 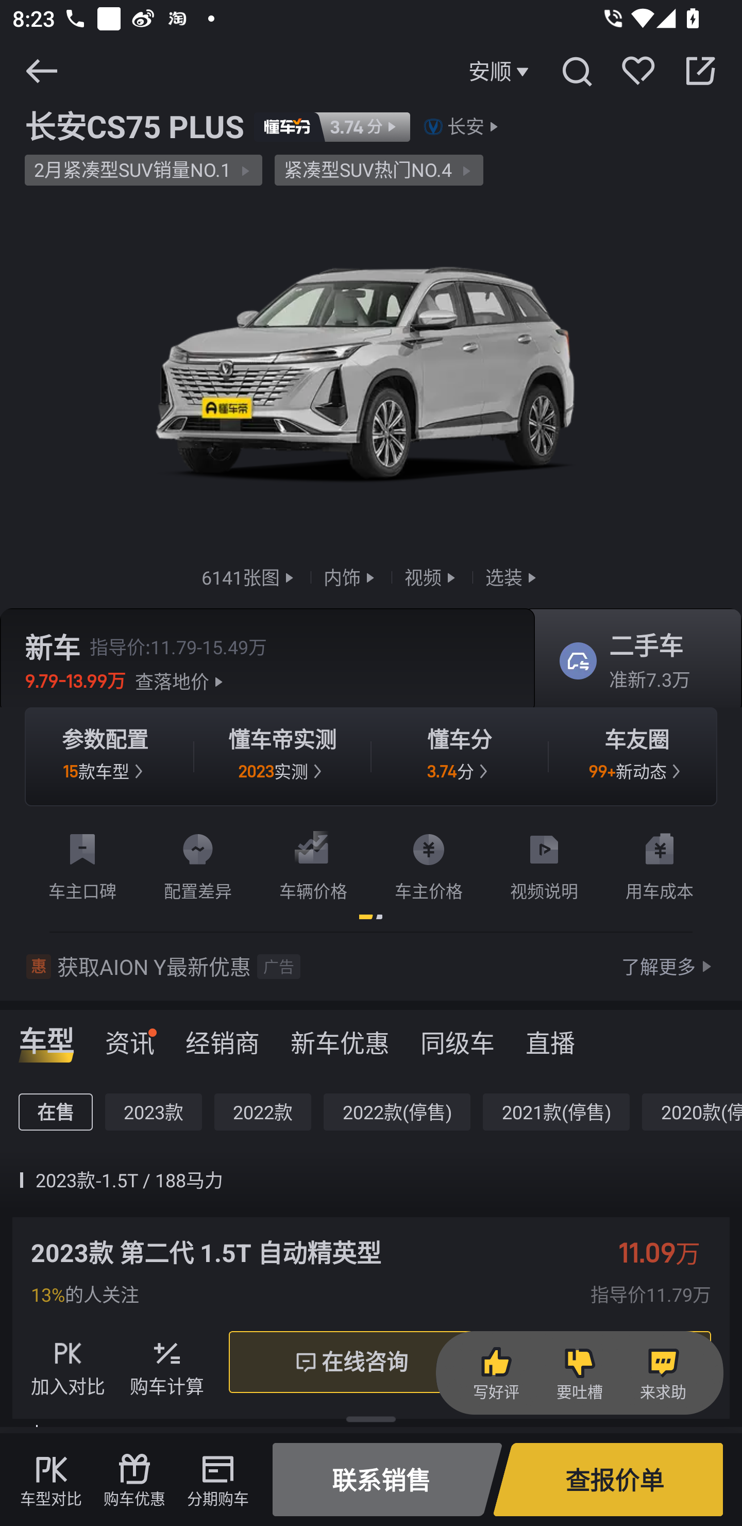 I want to click on 选装, so click(x=513, y=576).